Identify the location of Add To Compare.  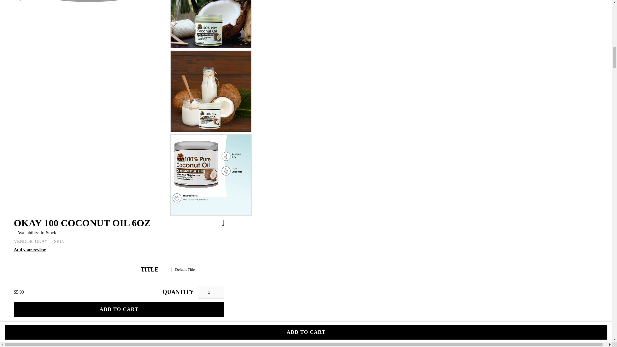
(62, 326).